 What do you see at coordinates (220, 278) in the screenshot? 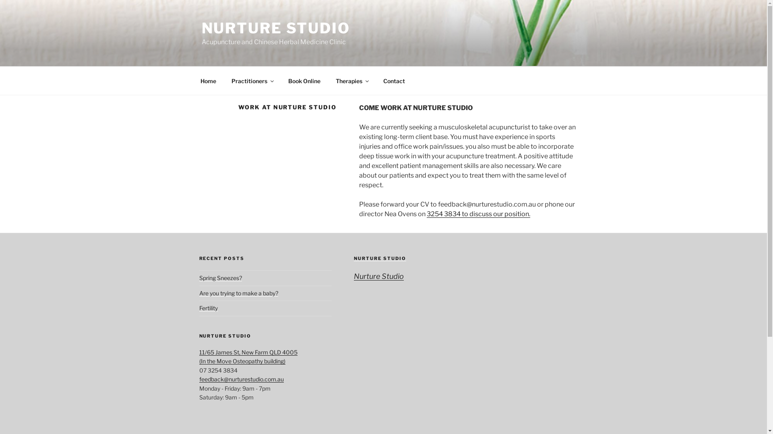
I see `Spring Sneezes?` at bounding box center [220, 278].